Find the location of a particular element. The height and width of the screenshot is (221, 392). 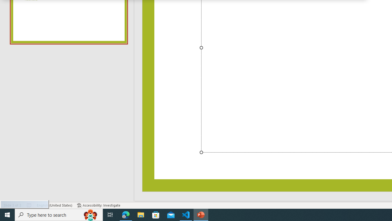

Accessibility Checker Accessibility: Investigate is located at coordinates (99, 205).